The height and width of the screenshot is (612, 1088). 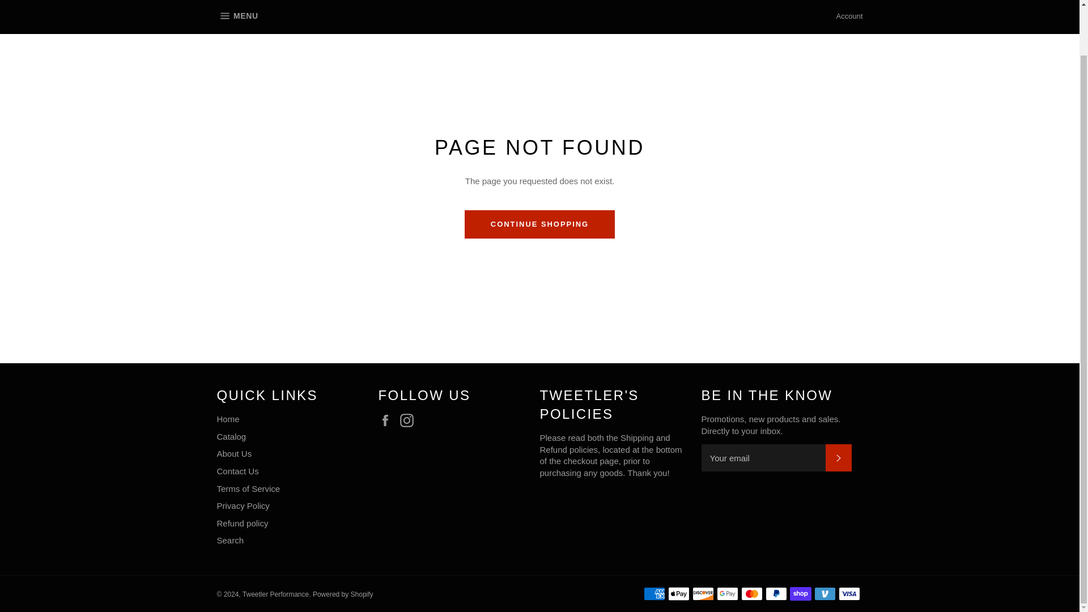 What do you see at coordinates (237, 471) in the screenshot?
I see `Contact Us` at bounding box center [237, 471].